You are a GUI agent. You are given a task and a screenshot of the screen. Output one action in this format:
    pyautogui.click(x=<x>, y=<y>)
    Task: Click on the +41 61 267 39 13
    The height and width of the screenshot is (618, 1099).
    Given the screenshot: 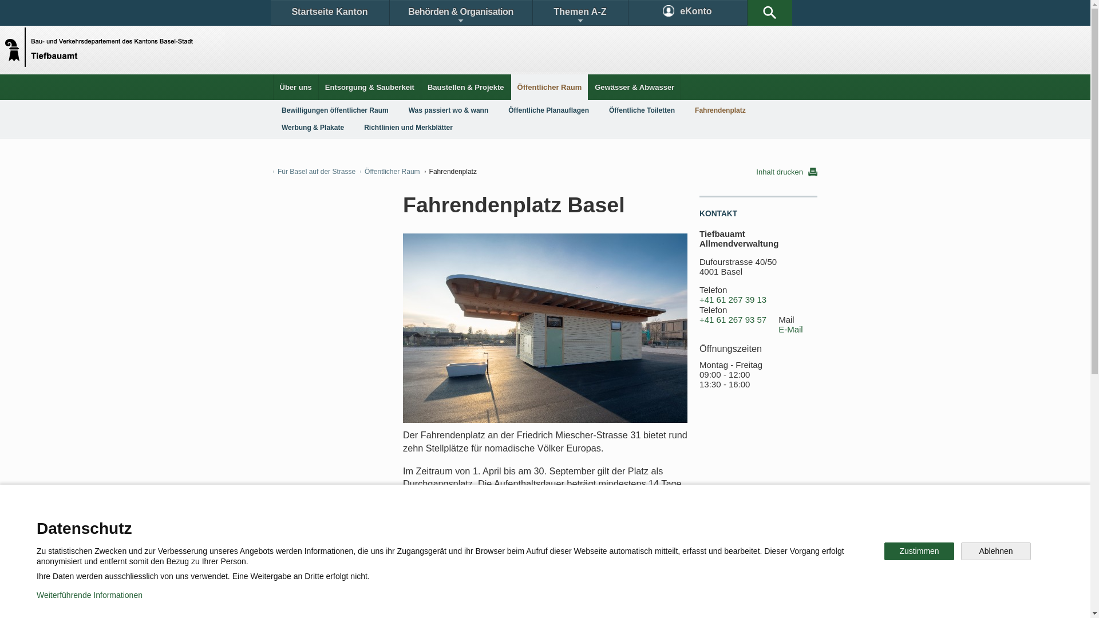 What is the action you would take?
    pyautogui.click(x=733, y=300)
    